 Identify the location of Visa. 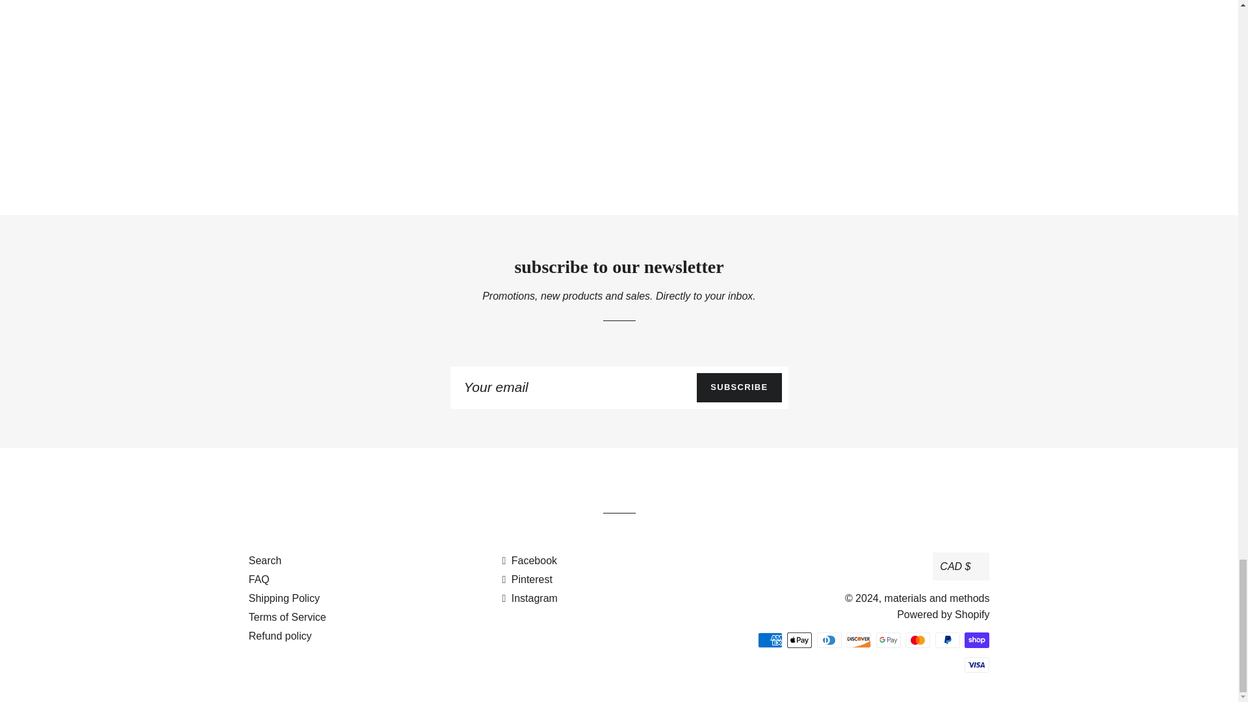
(977, 664).